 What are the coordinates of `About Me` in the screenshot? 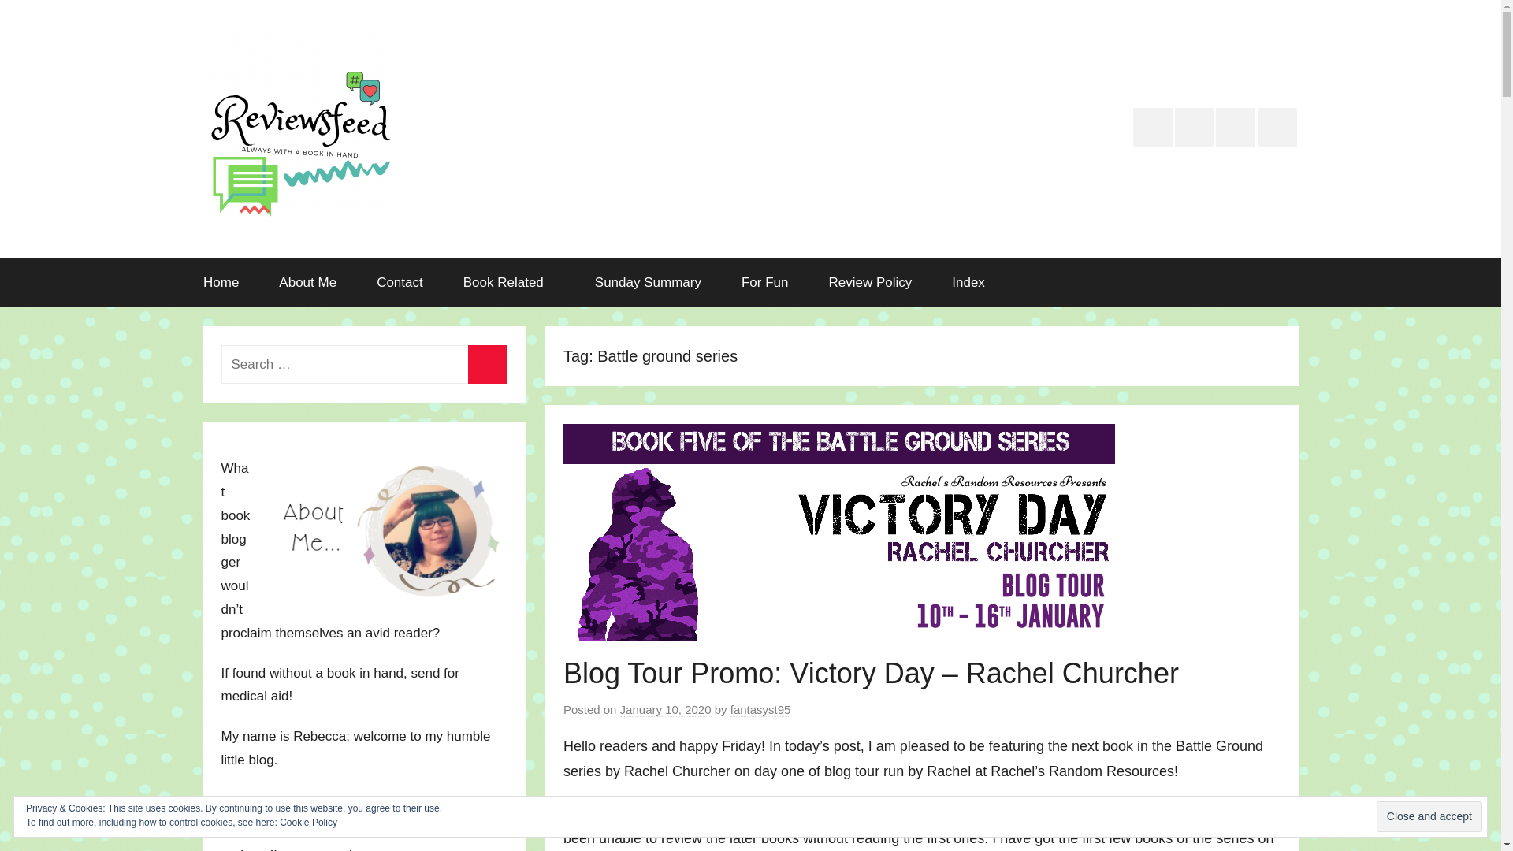 It's located at (307, 282).